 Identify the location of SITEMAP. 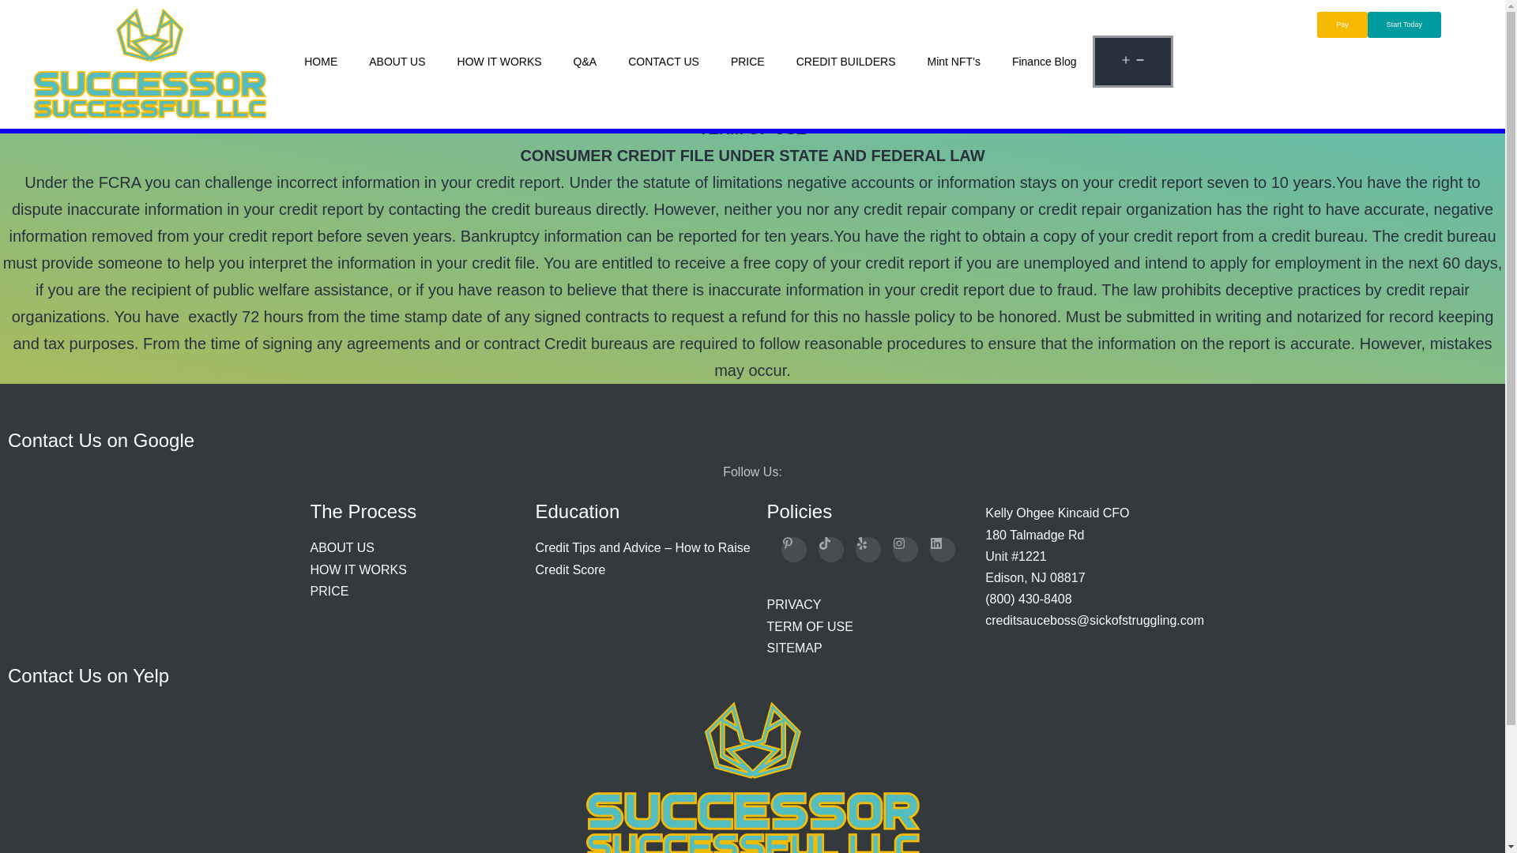
(793, 648).